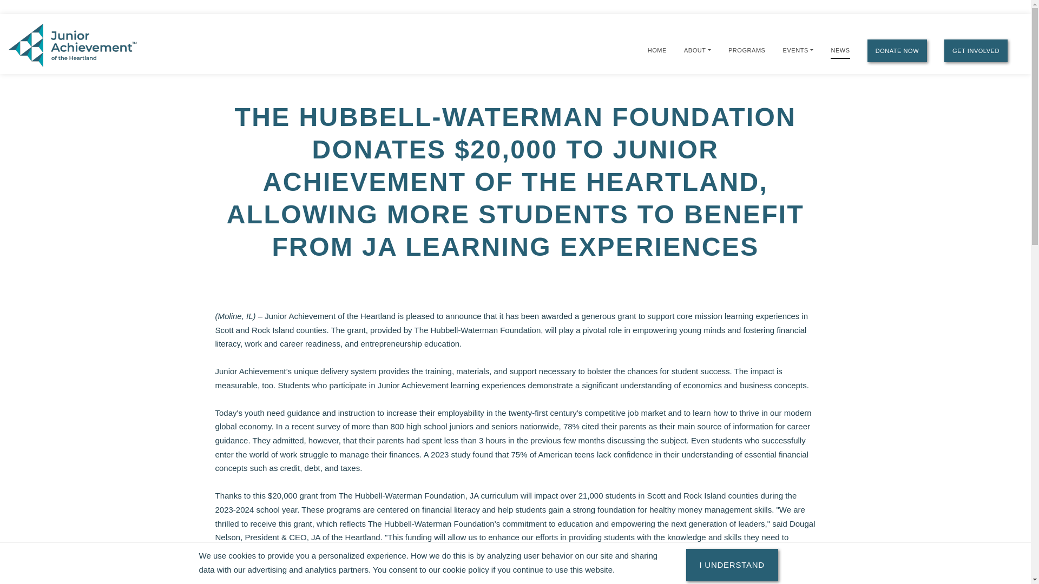  I want to click on NEWS, so click(840, 51).